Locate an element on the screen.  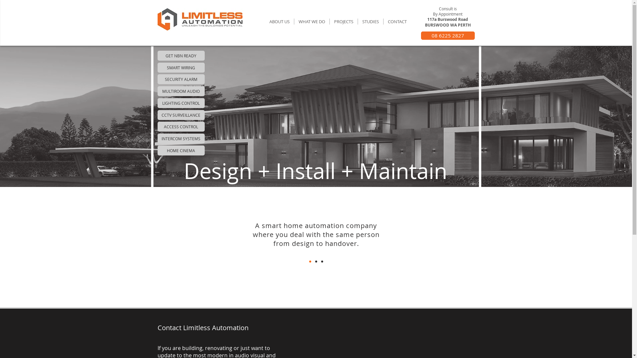
HOME CINEMA is located at coordinates (181, 150).